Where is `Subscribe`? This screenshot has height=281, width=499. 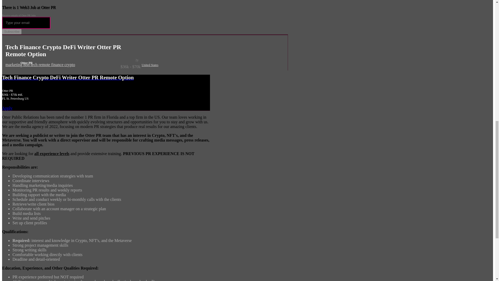 Subscribe is located at coordinates (11, 31).